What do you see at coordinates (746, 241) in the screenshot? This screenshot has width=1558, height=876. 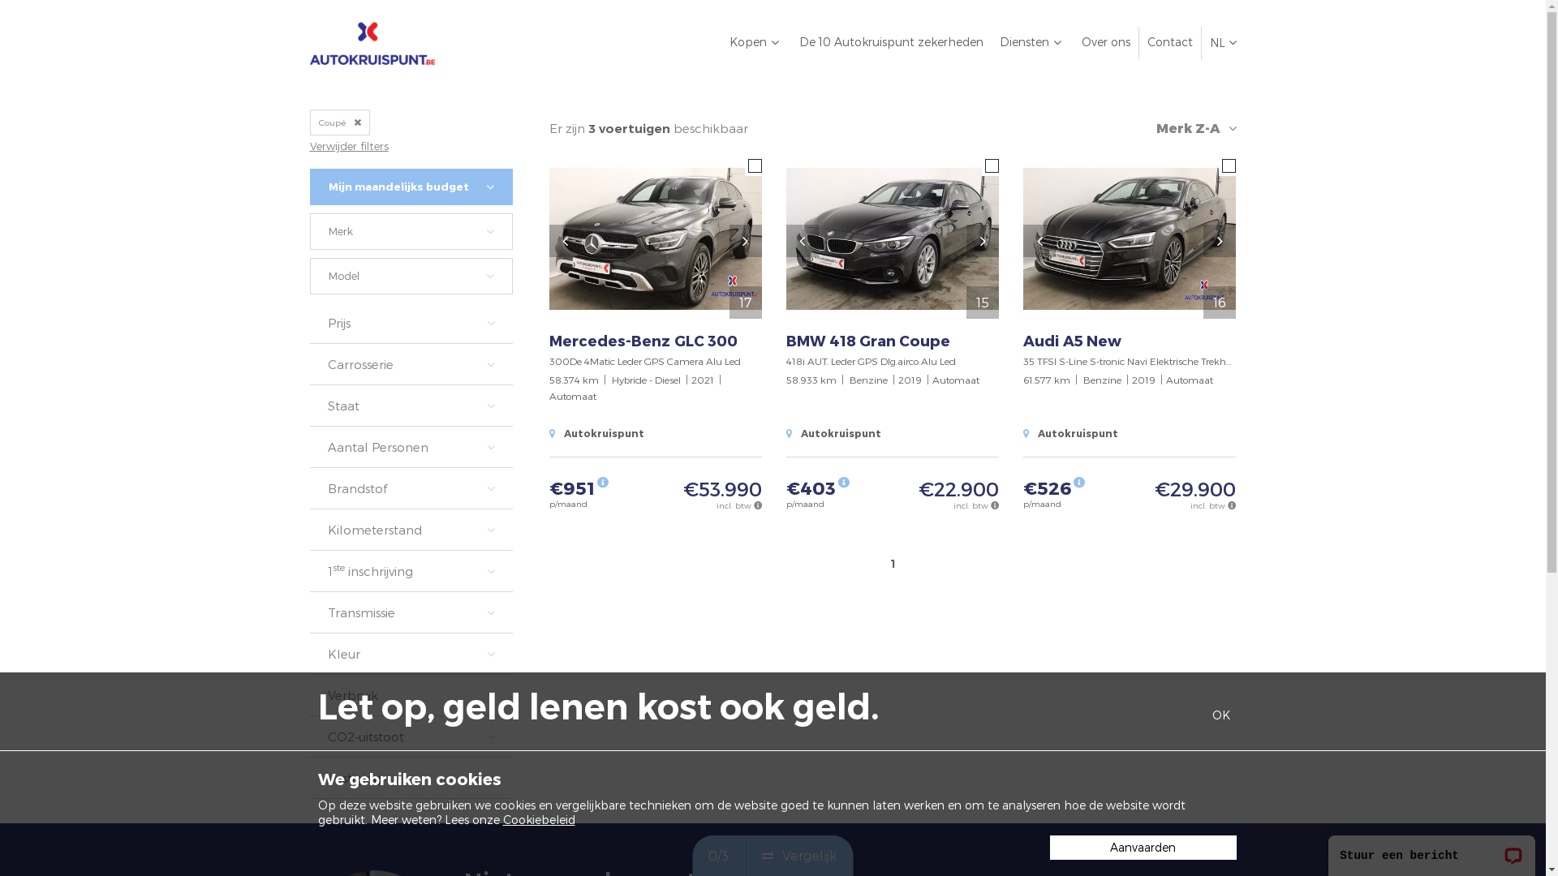 I see `Next` at bounding box center [746, 241].